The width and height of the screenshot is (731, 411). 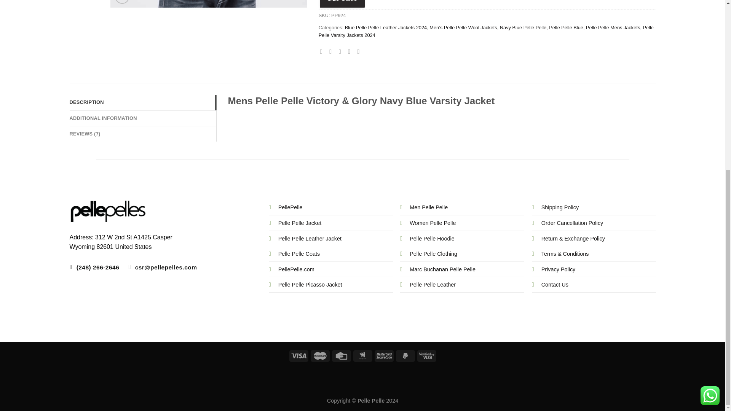 I want to click on Blue Pelle Pelle Leather Jackets 2024, so click(x=386, y=27).